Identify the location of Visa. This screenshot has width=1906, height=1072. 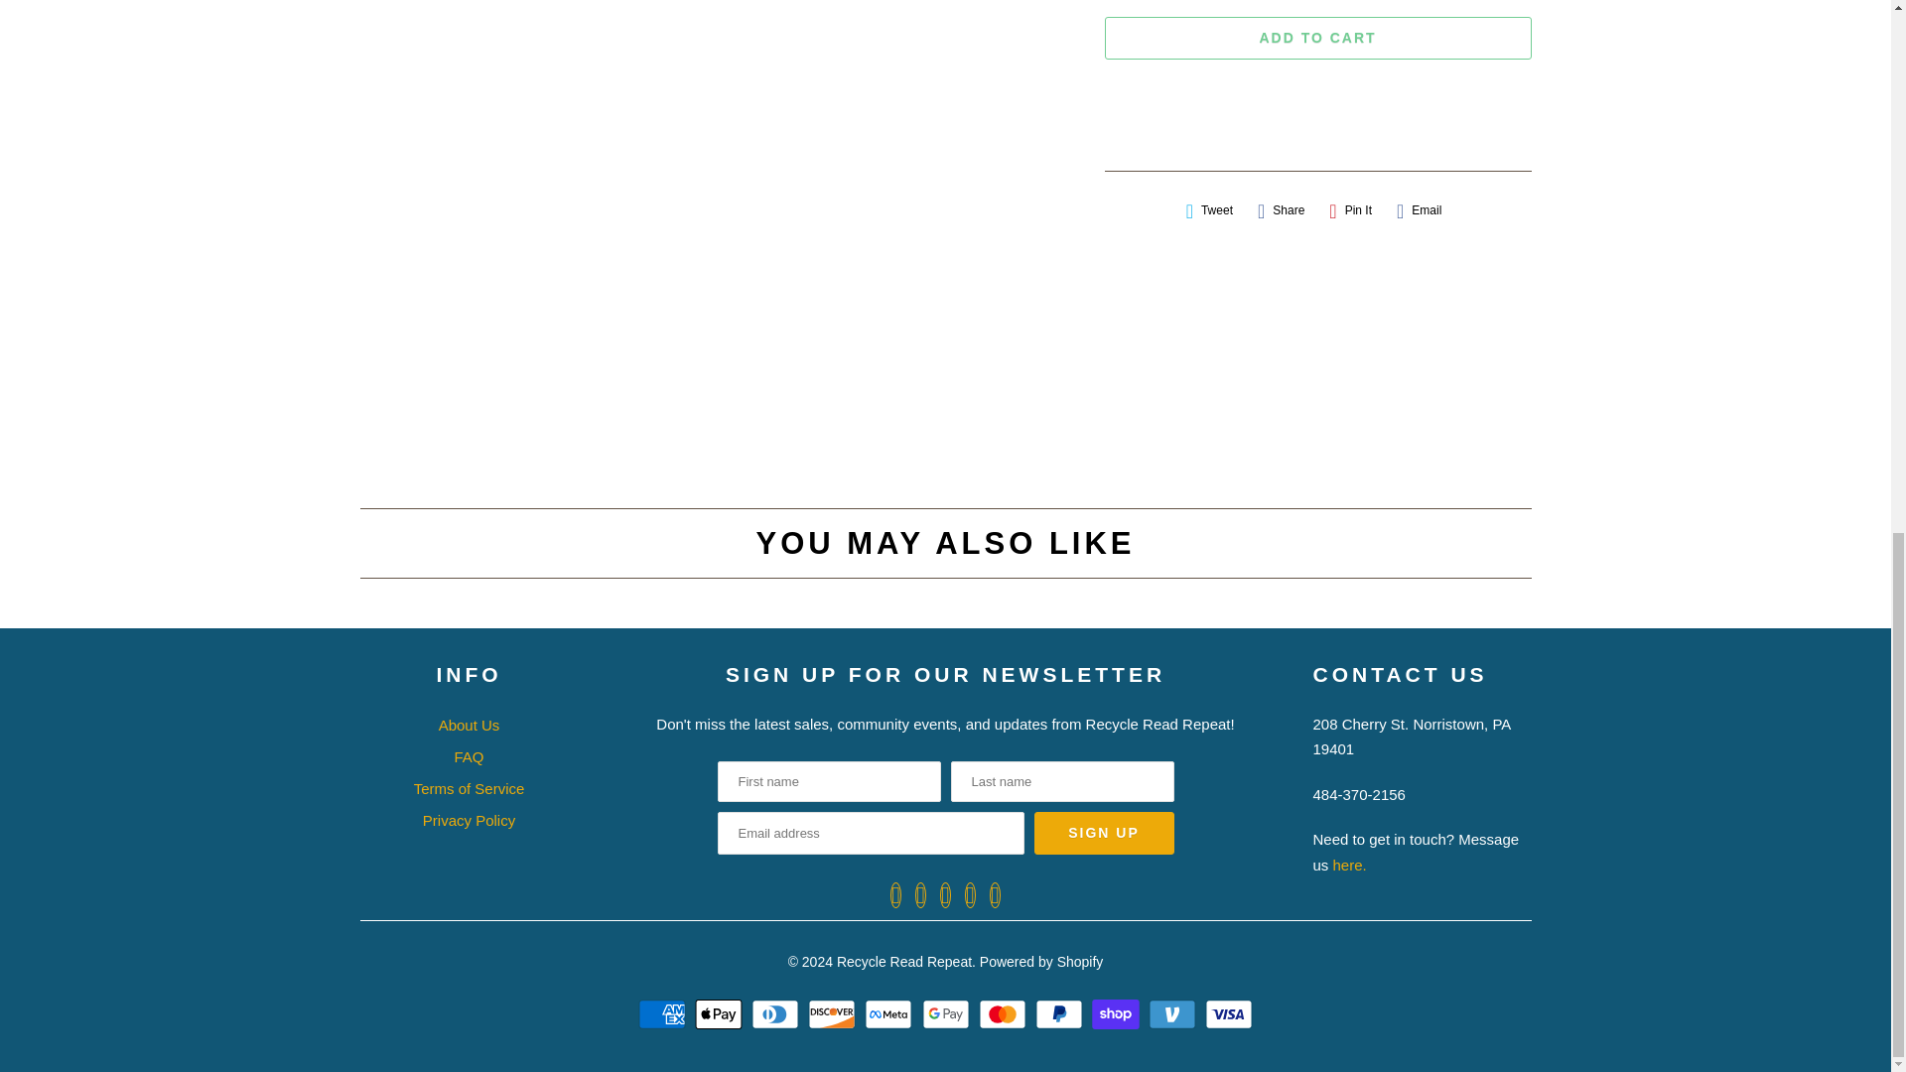
(1228, 1013).